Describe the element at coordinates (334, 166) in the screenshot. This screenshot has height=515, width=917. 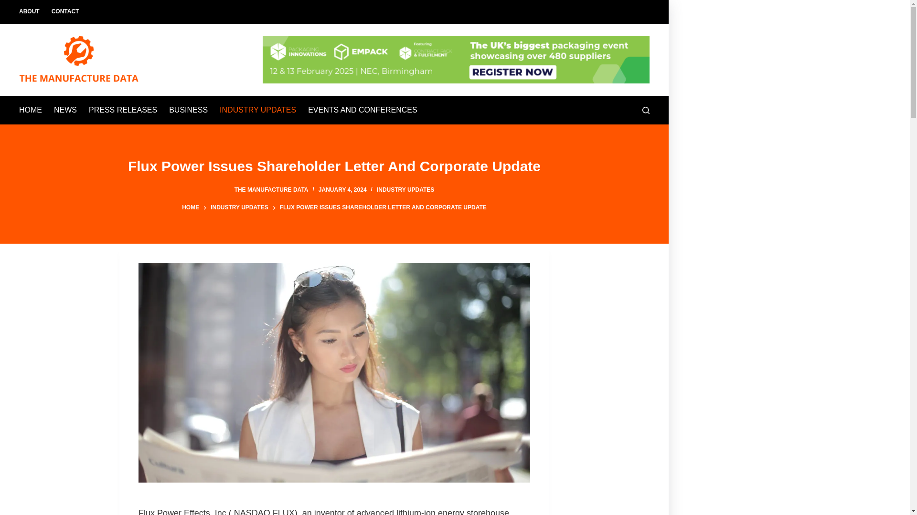
I see `Flux Power Issues Shareholder Letter and Corporate Update` at that location.